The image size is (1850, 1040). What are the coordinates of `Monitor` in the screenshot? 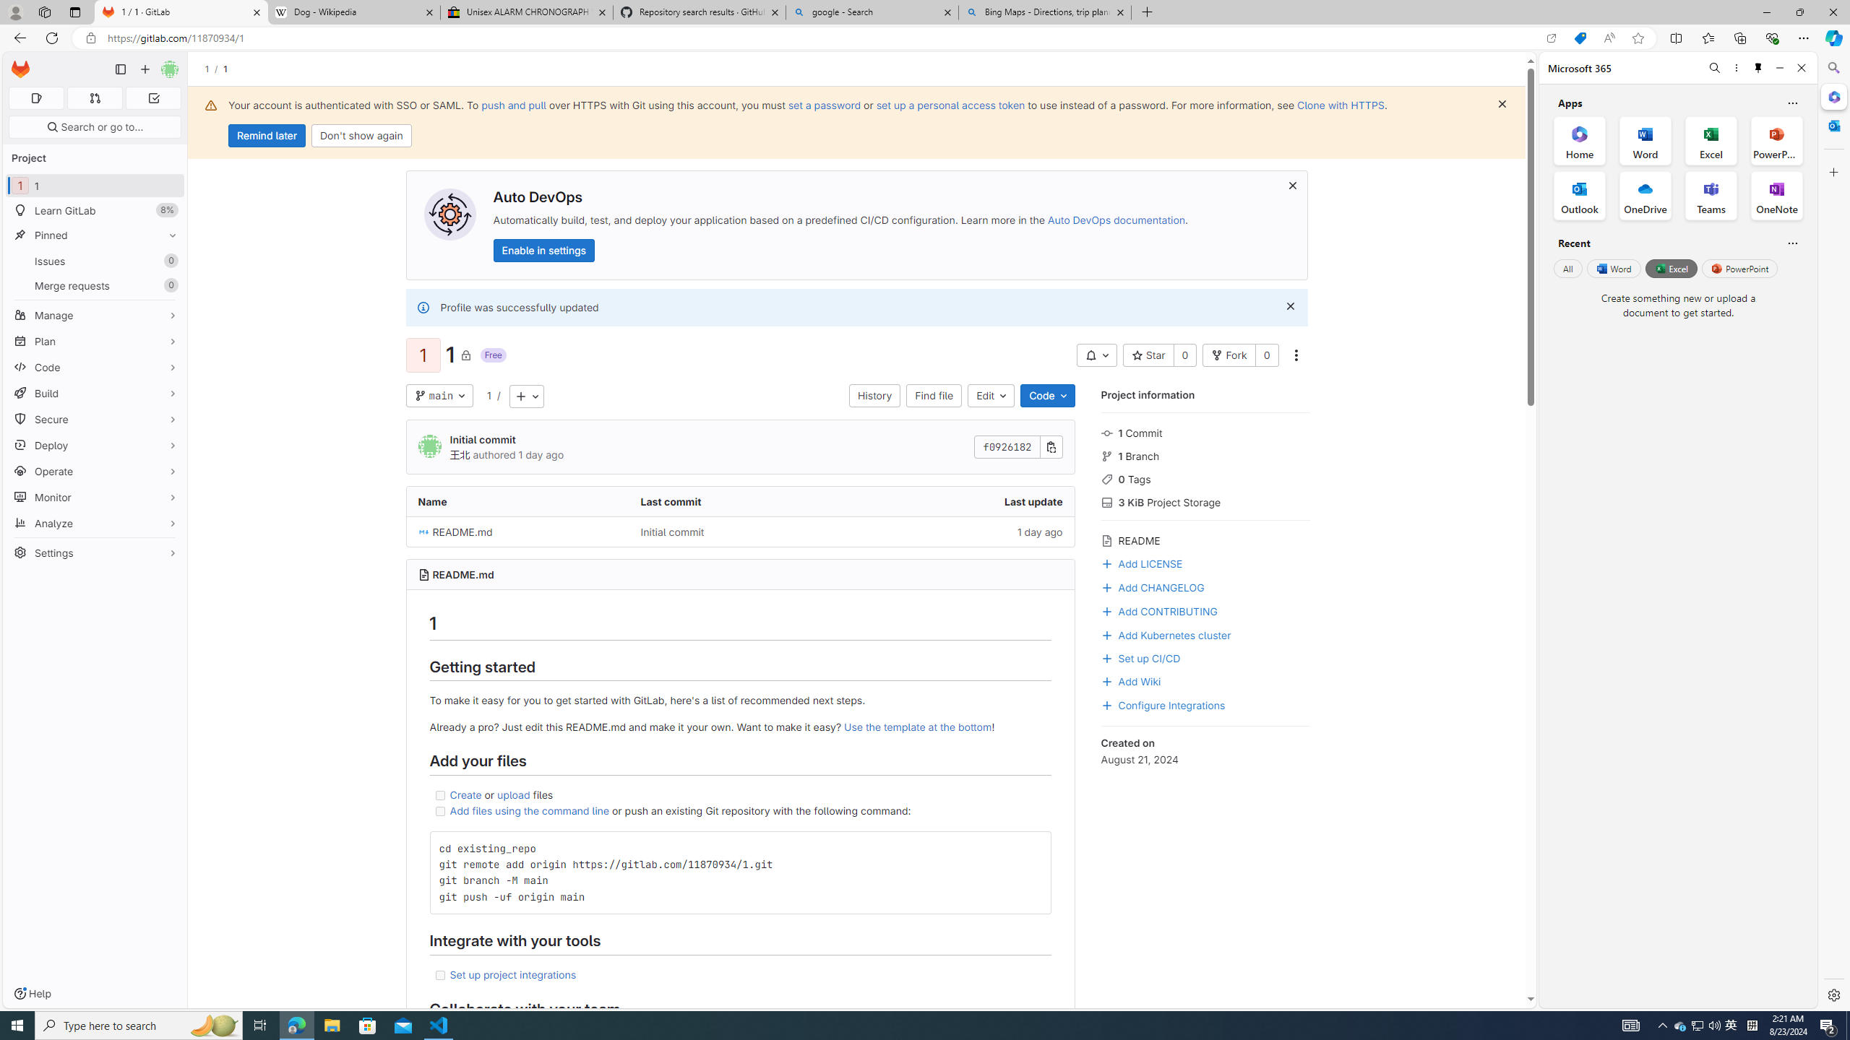 It's located at (95, 497).